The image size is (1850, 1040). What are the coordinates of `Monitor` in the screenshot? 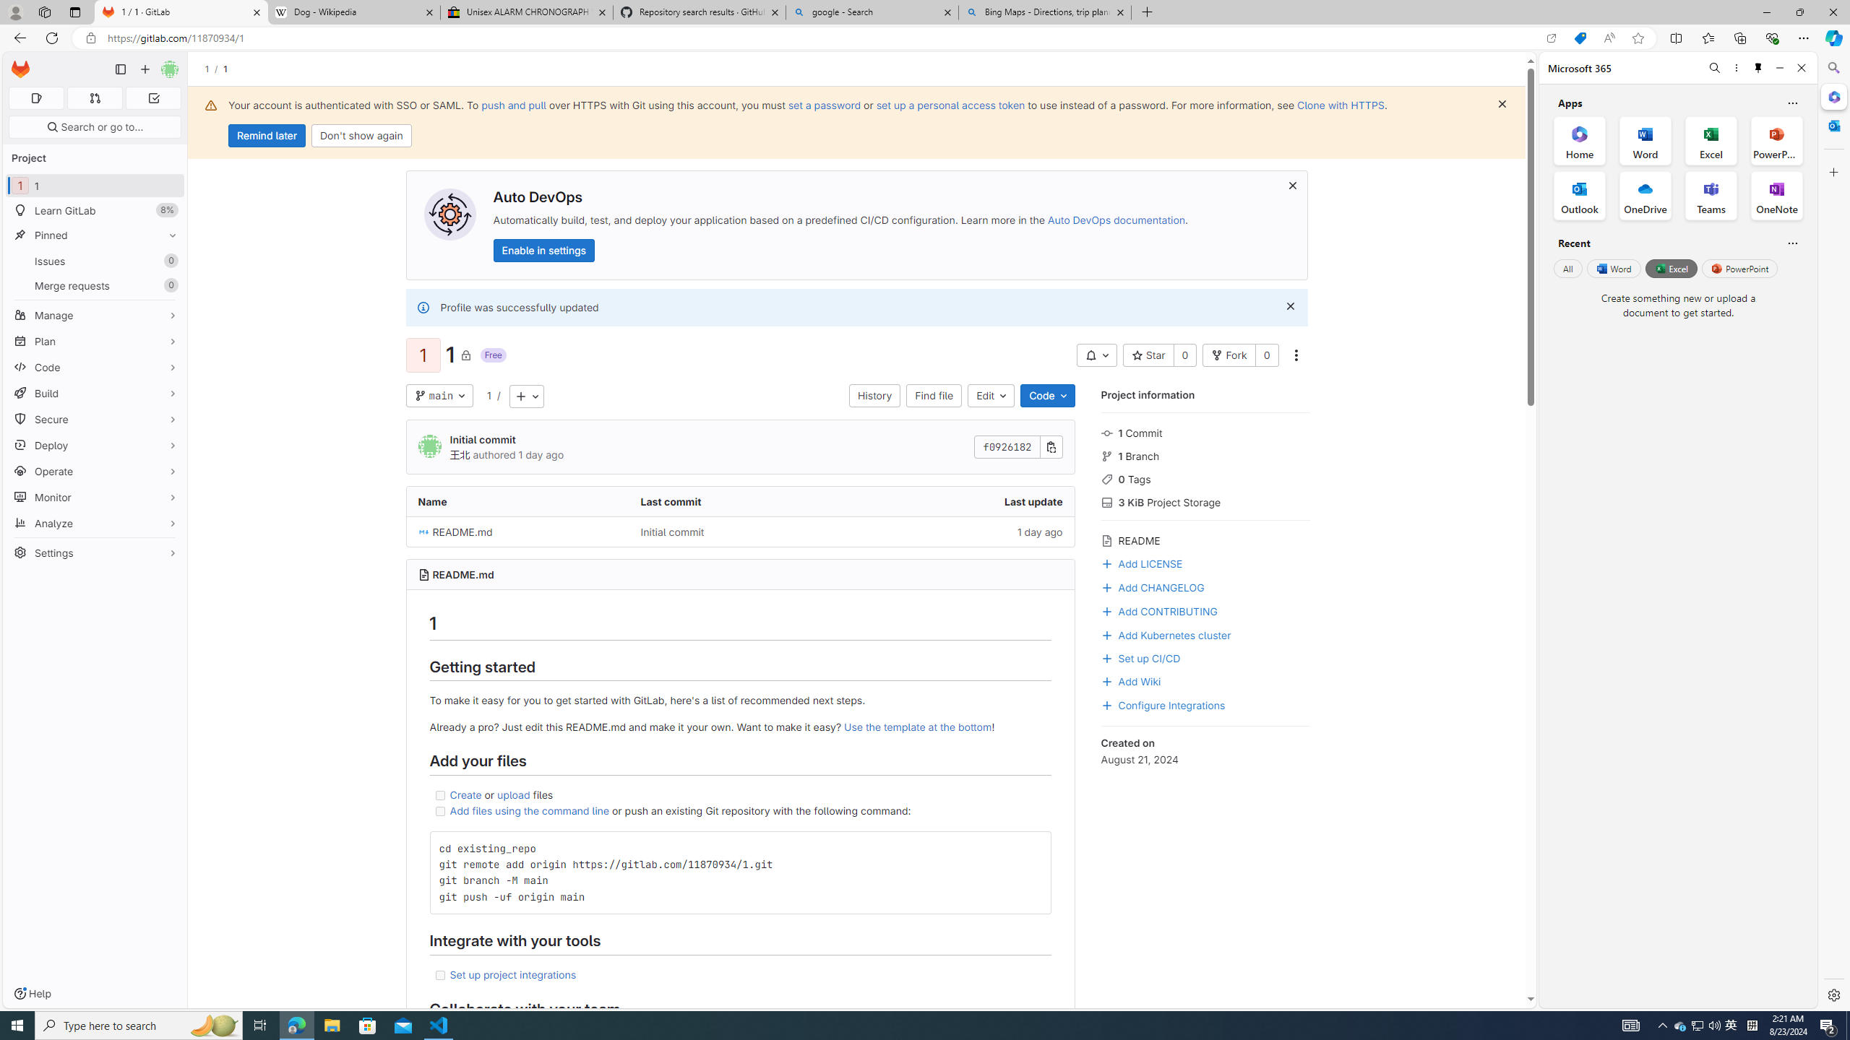 It's located at (95, 497).